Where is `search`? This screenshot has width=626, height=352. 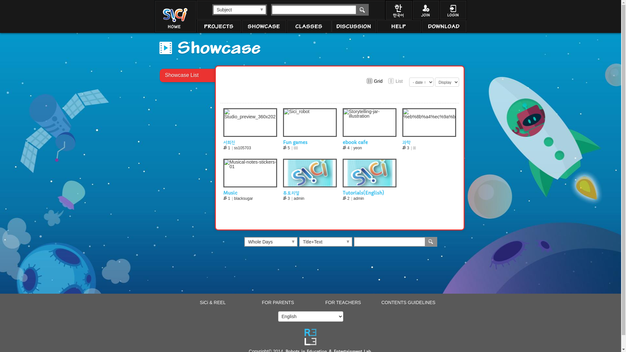 search is located at coordinates (362, 10).